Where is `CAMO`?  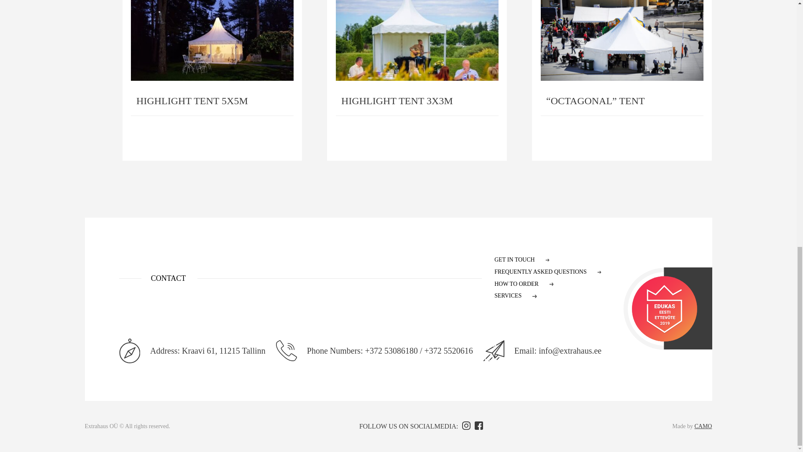
CAMO is located at coordinates (703, 426).